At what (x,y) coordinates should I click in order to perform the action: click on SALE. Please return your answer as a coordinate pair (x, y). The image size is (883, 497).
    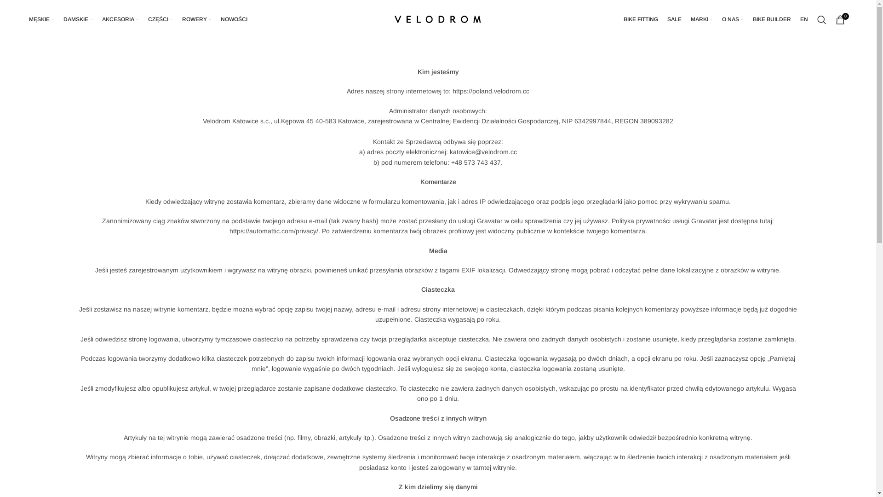
    Looking at the image, I should click on (674, 19).